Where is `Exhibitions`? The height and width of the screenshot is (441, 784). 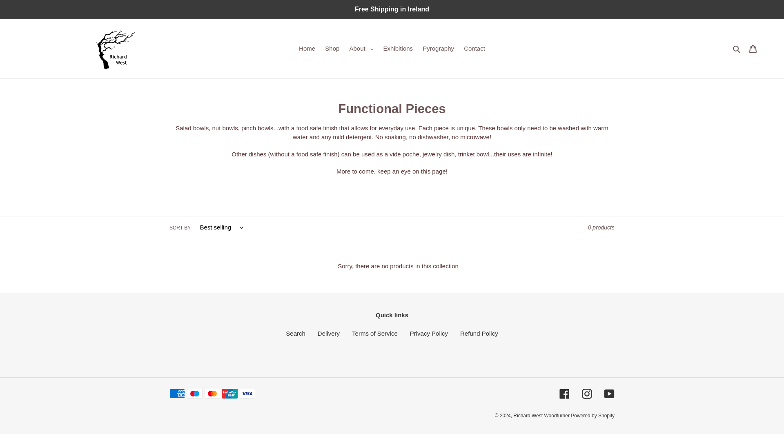 Exhibitions is located at coordinates (398, 48).